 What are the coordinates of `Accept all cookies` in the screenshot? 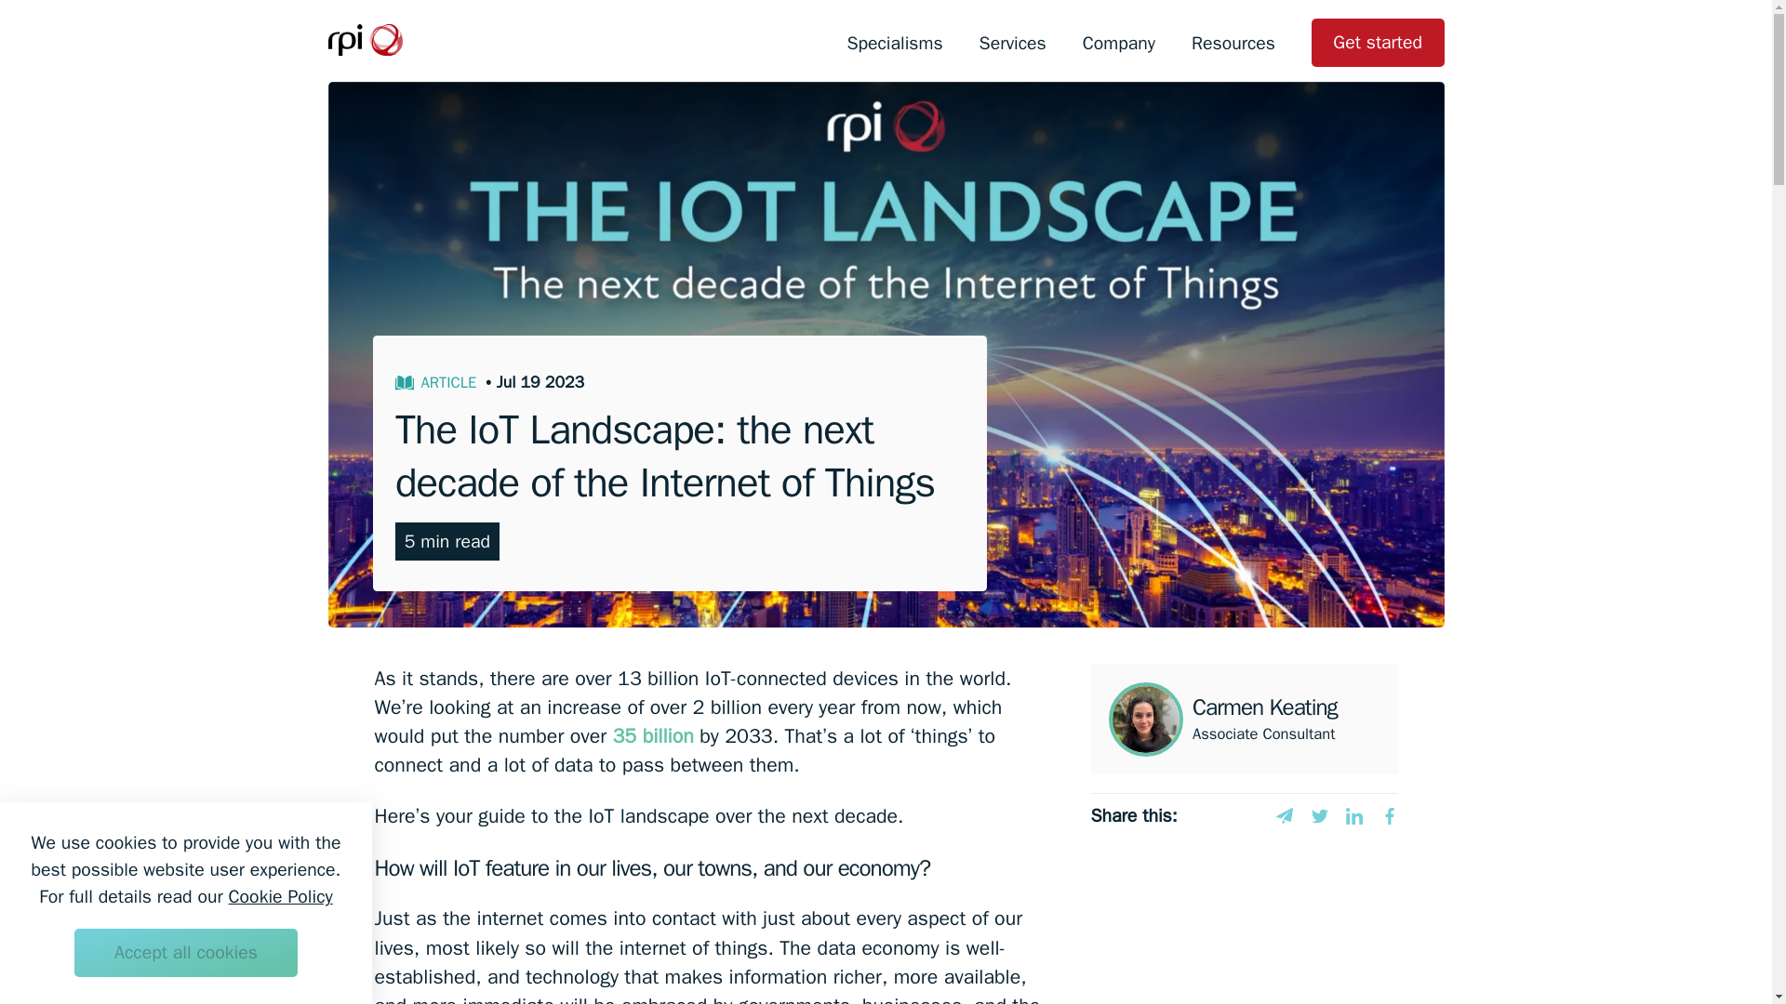 It's located at (185, 952).